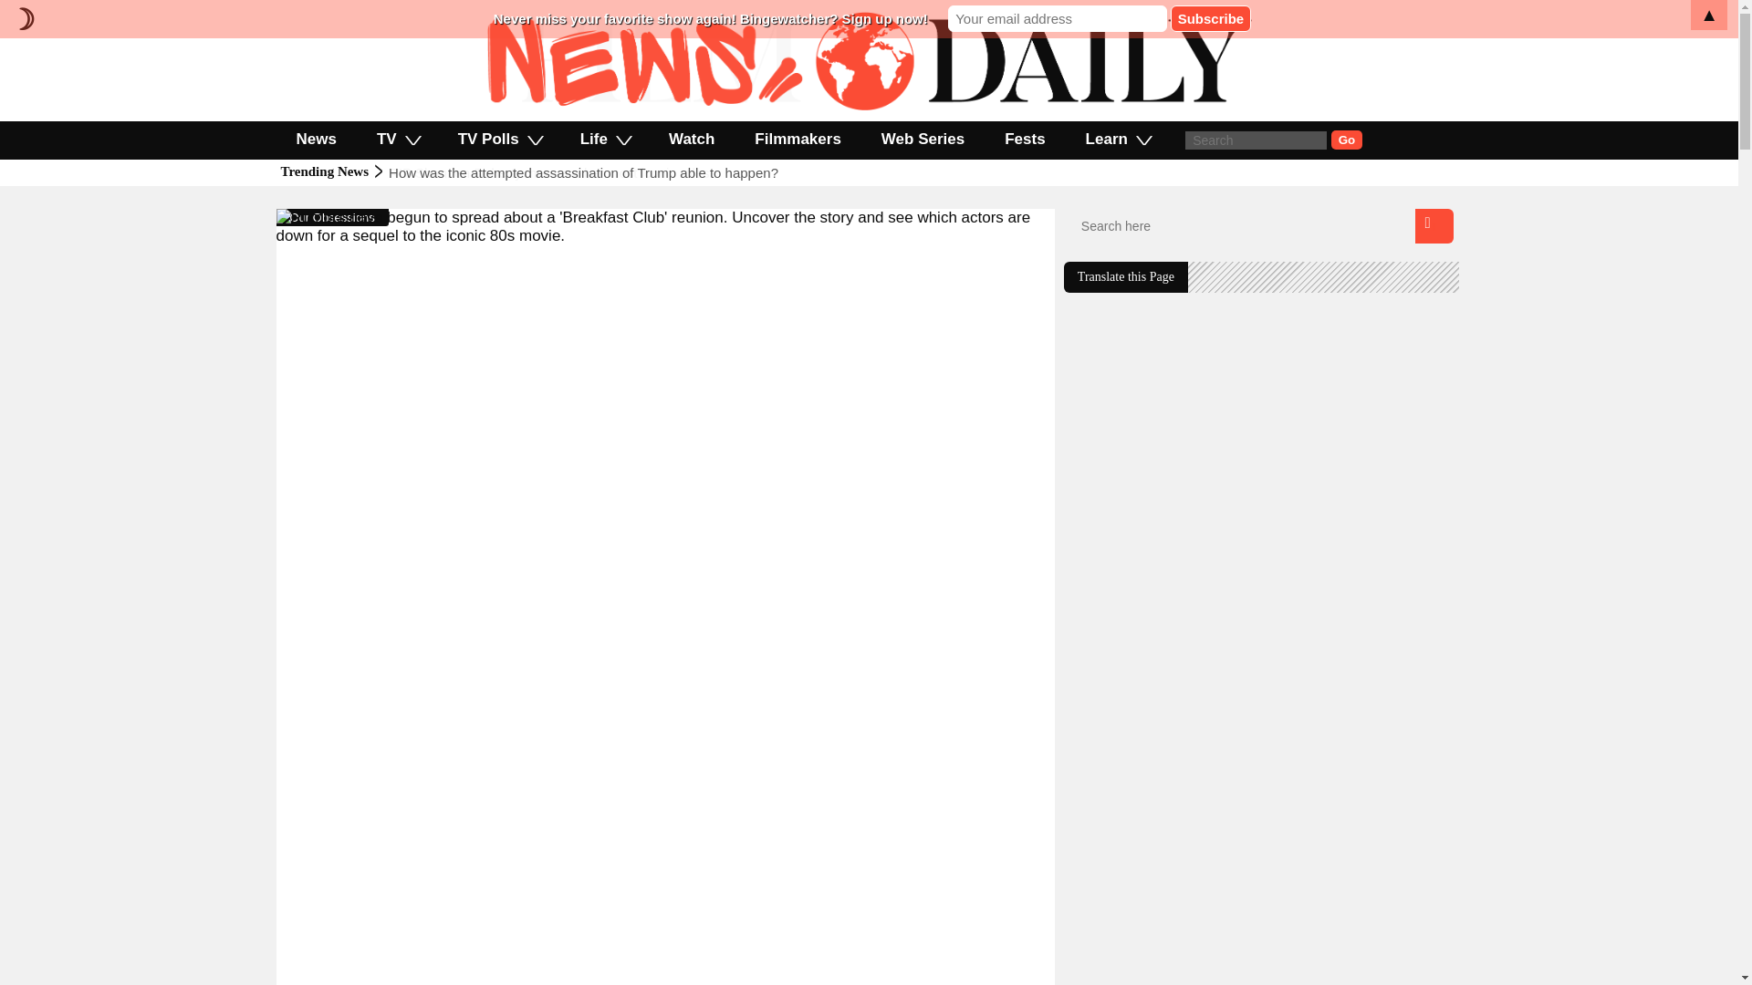 This screenshot has width=1752, height=985. Describe the element at coordinates (923, 139) in the screenshot. I see `Web Series` at that location.